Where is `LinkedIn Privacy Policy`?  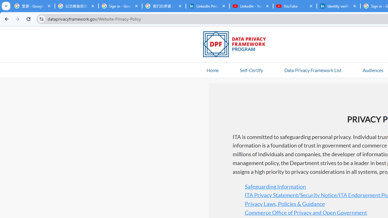 LinkedIn Privacy Policy is located at coordinates (207, 6).